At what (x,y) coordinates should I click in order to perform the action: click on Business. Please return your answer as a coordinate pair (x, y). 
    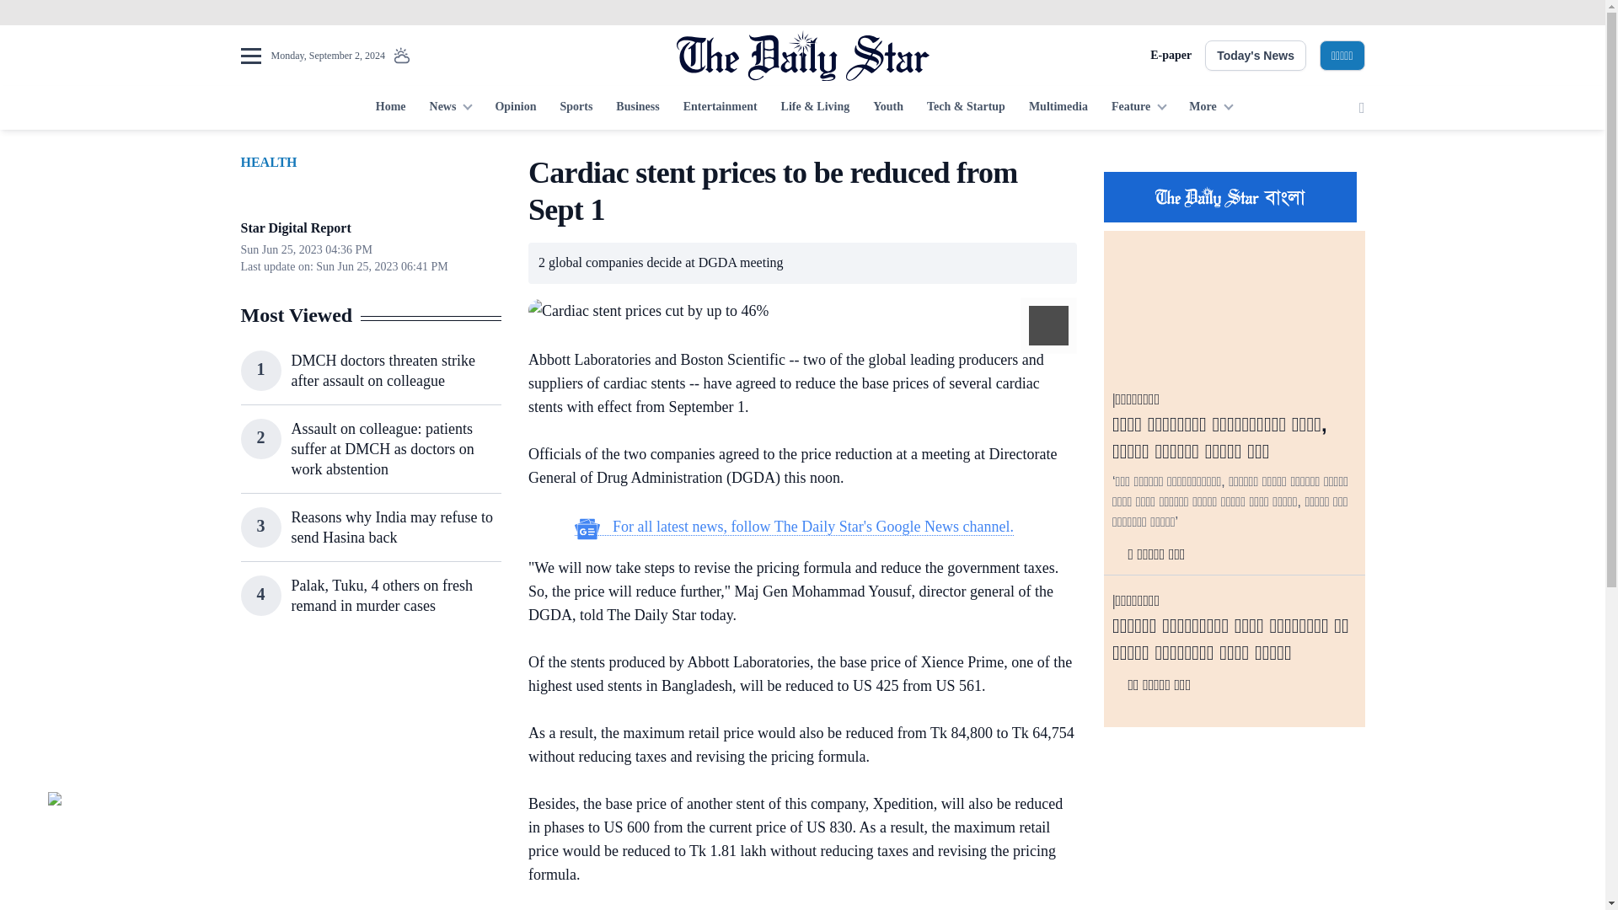
    Looking at the image, I should click on (637, 108).